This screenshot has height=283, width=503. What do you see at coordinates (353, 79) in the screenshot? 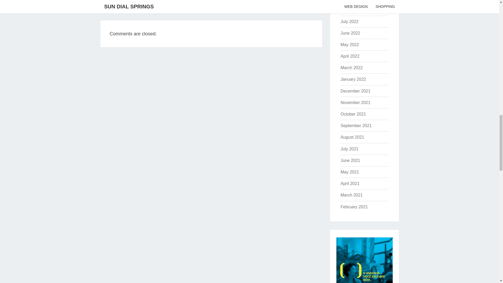
I see `March 2022` at bounding box center [353, 79].